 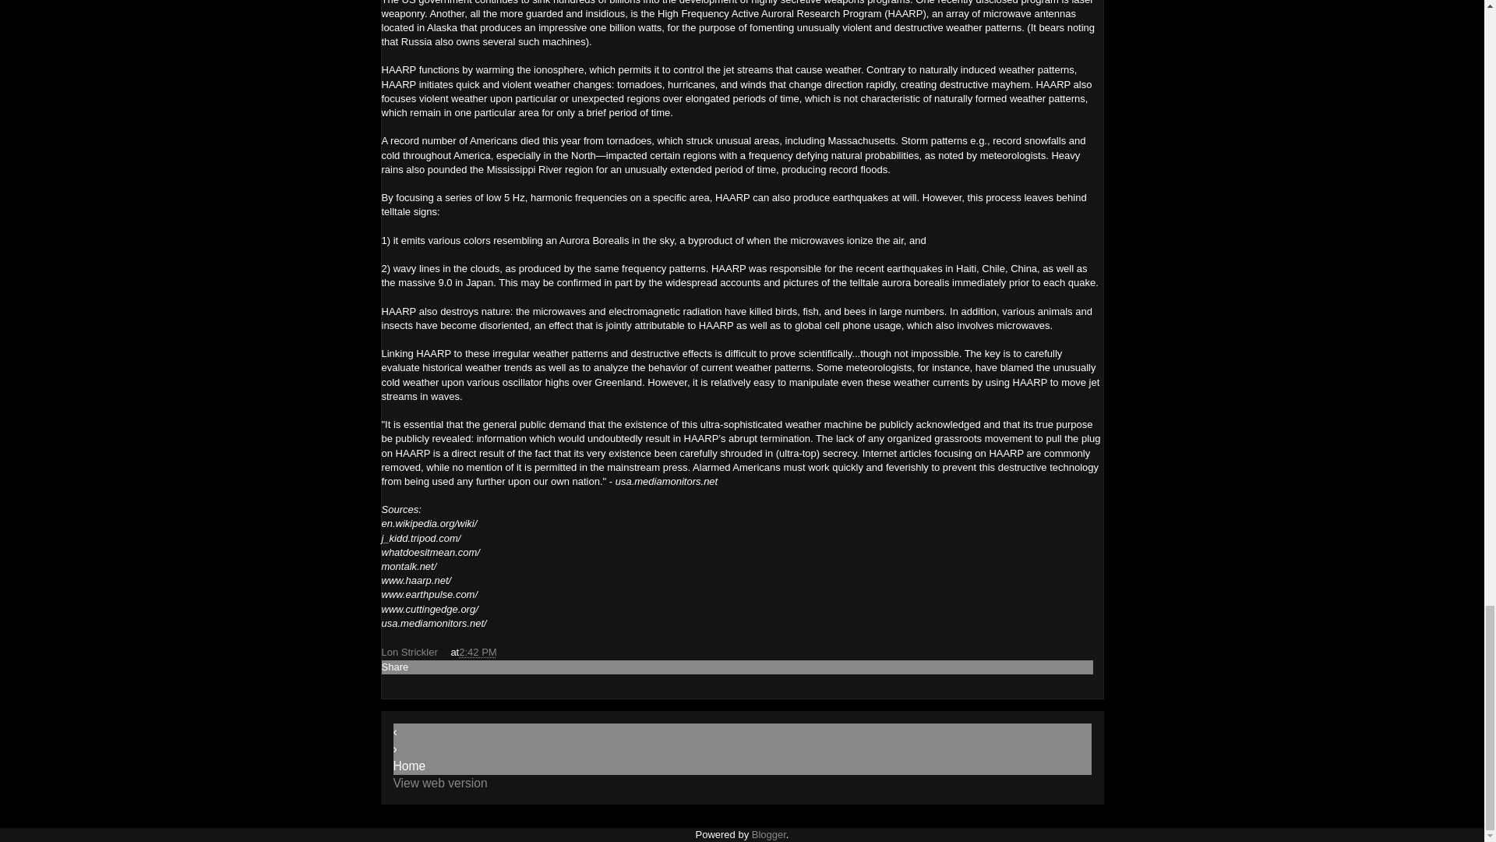 I want to click on Lon Strickler, so click(x=410, y=652).